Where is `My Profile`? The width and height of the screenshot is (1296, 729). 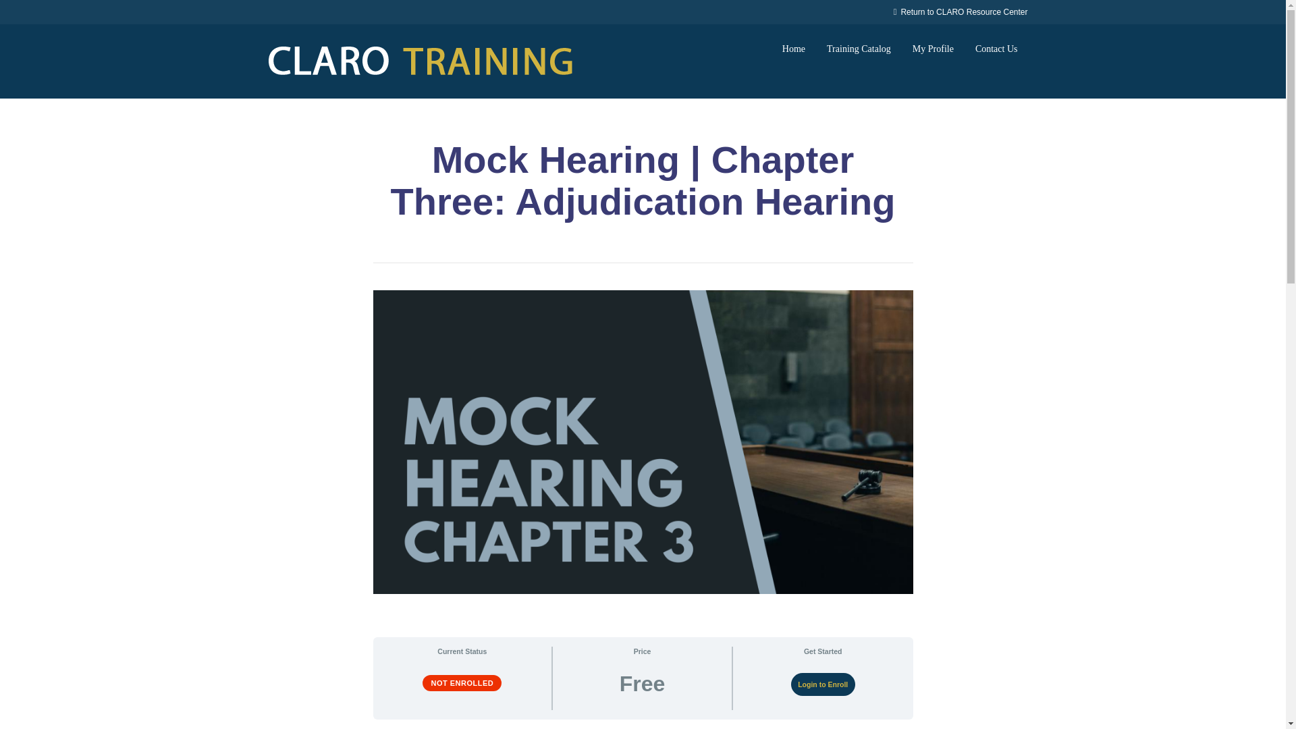
My Profile is located at coordinates (933, 49).